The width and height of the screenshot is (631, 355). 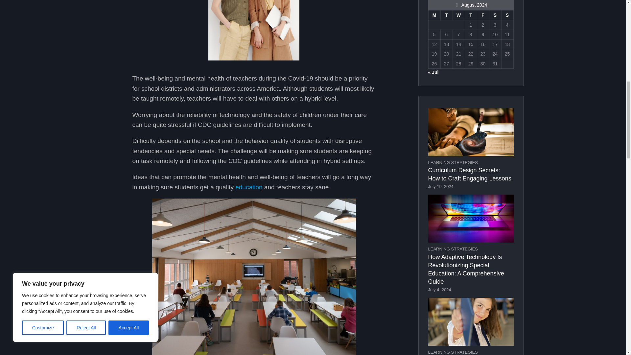 I want to click on Sunday, so click(x=507, y=15).